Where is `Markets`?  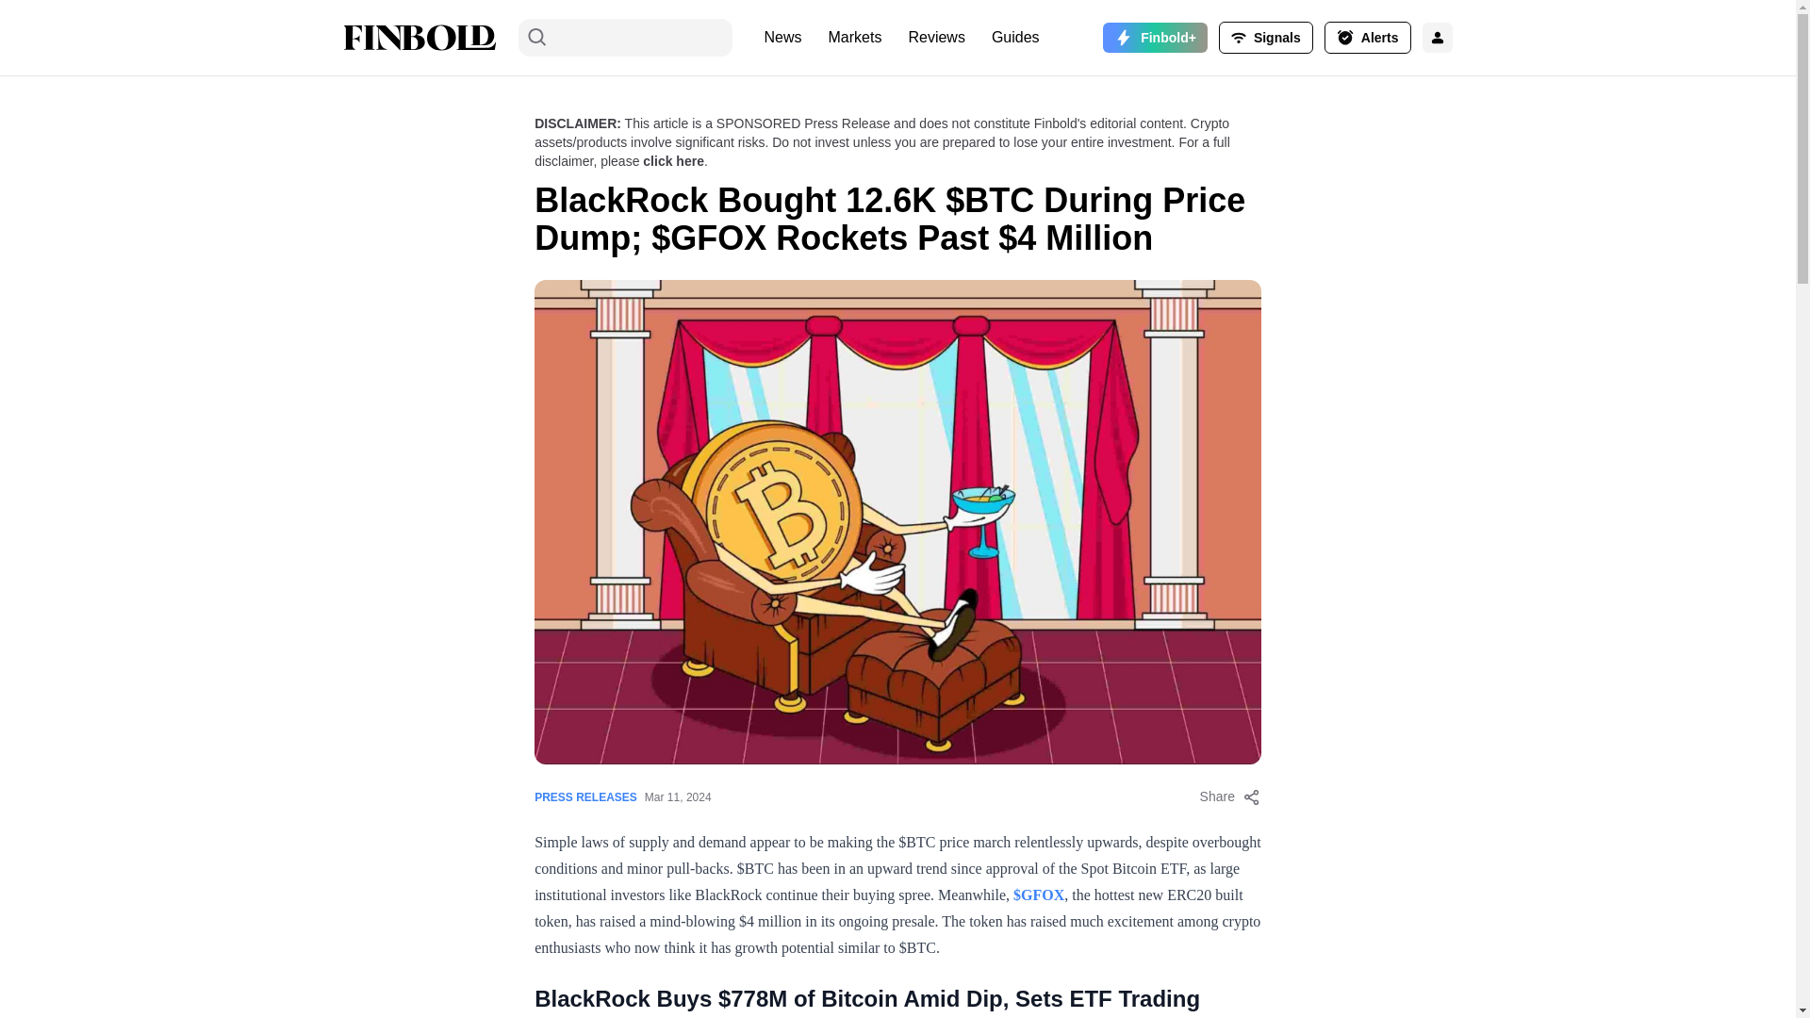 Markets is located at coordinates (856, 38).